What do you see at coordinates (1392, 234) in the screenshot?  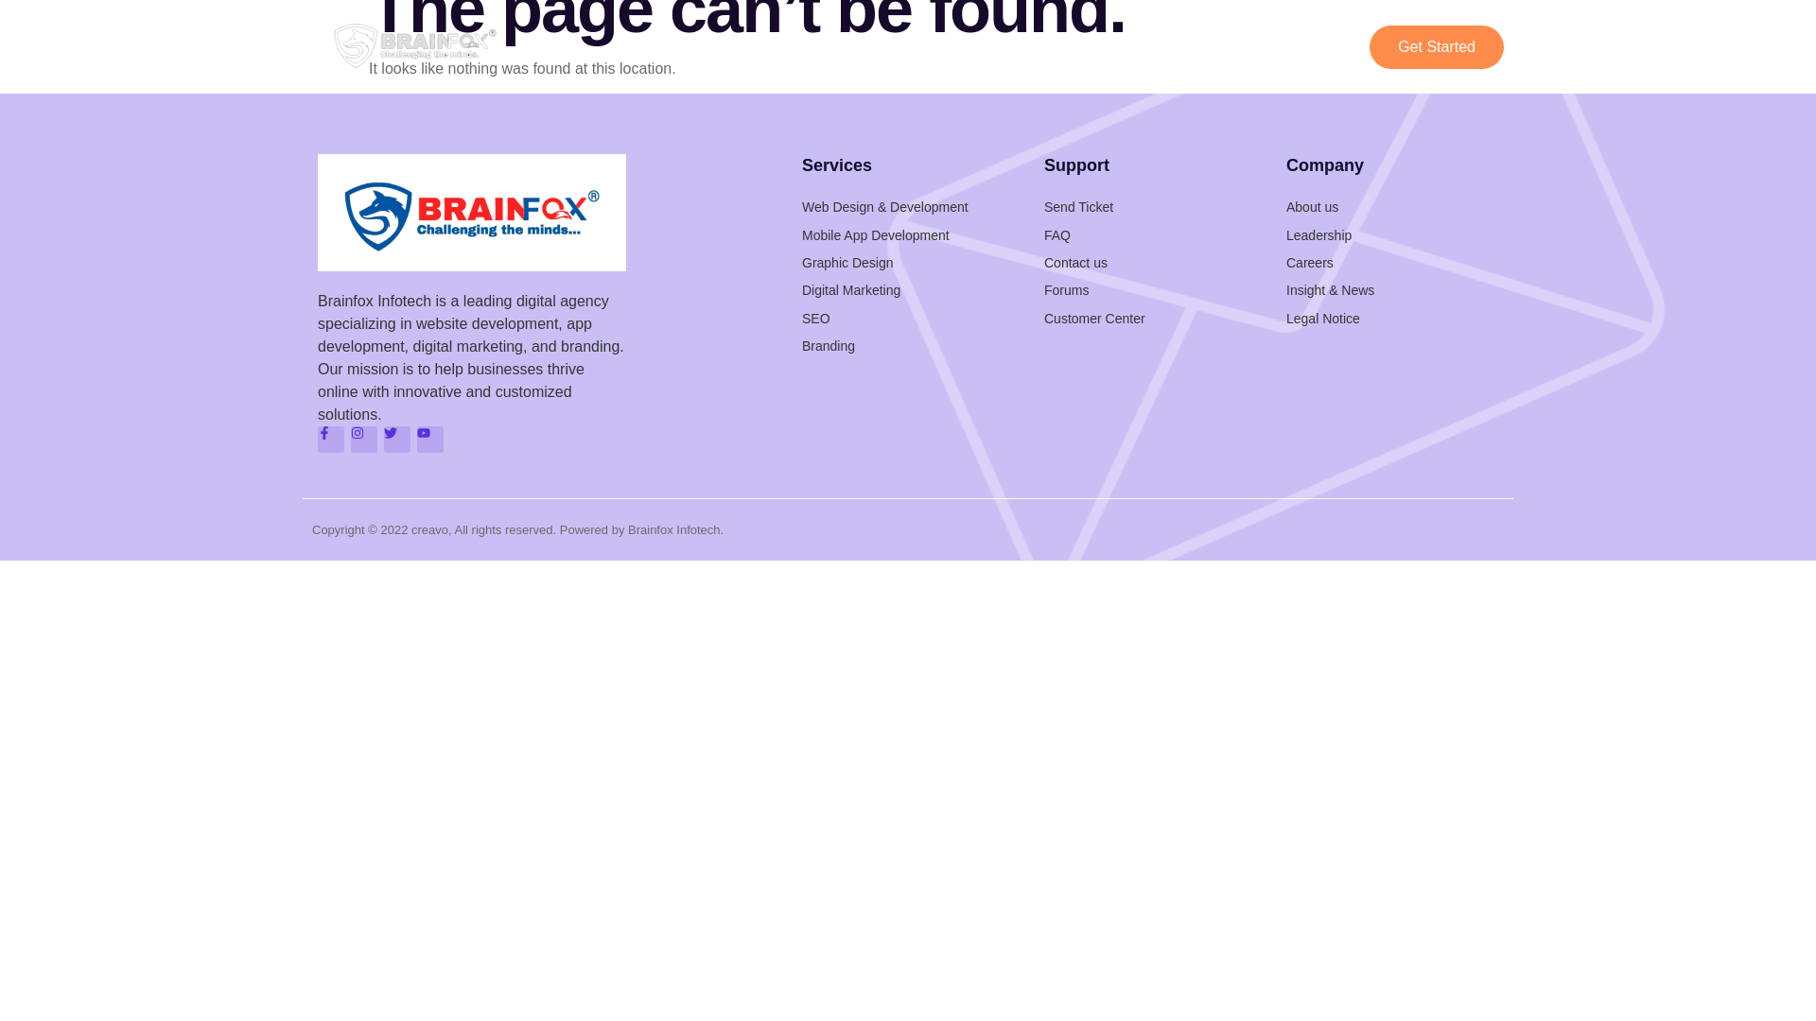 I see `Leadership` at bounding box center [1392, 234].